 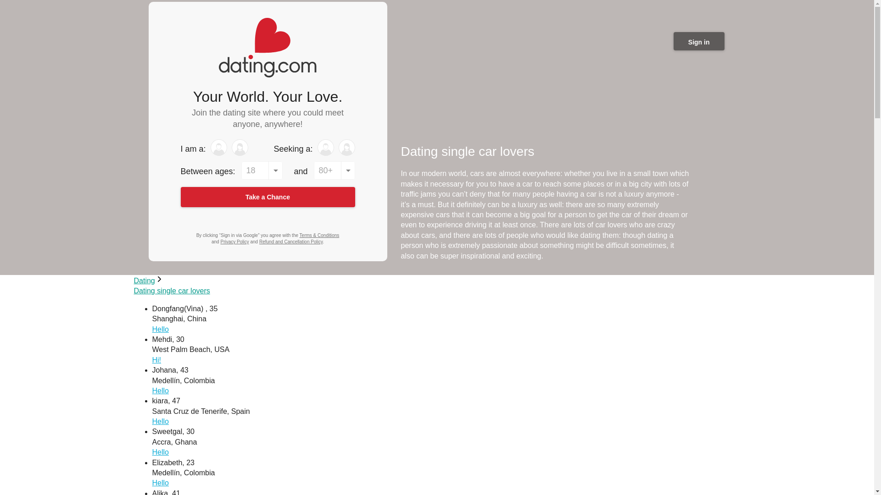 I want to click on Man, so click(x=218, y=148).